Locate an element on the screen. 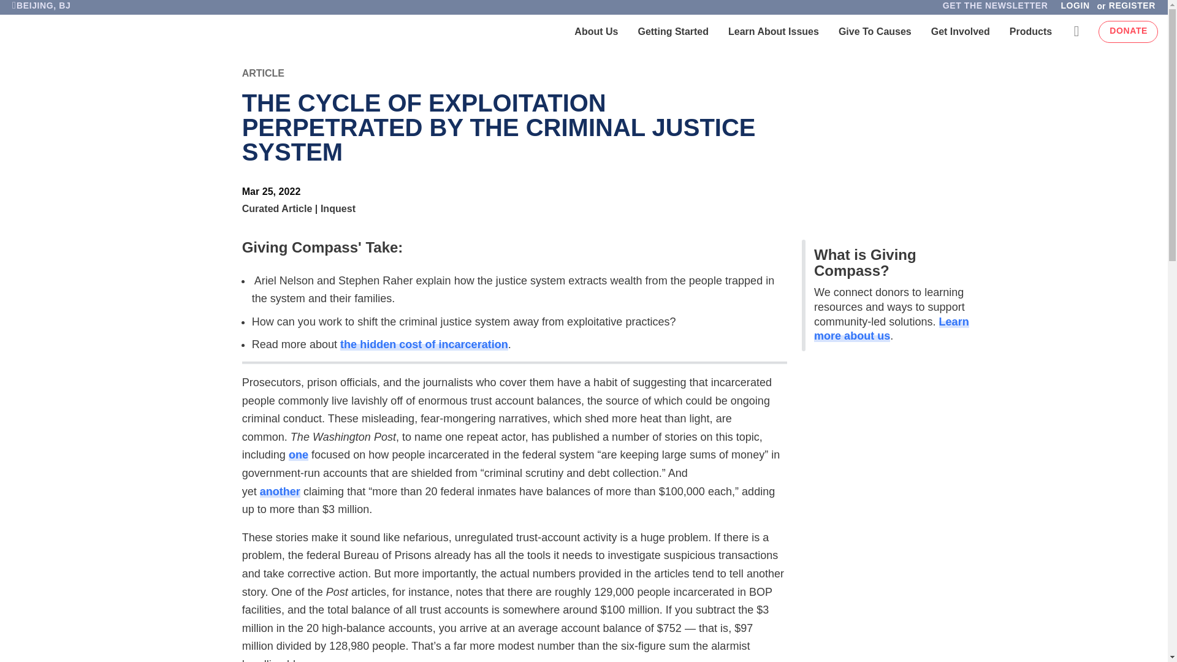  another is located at coordinates (280, 492).